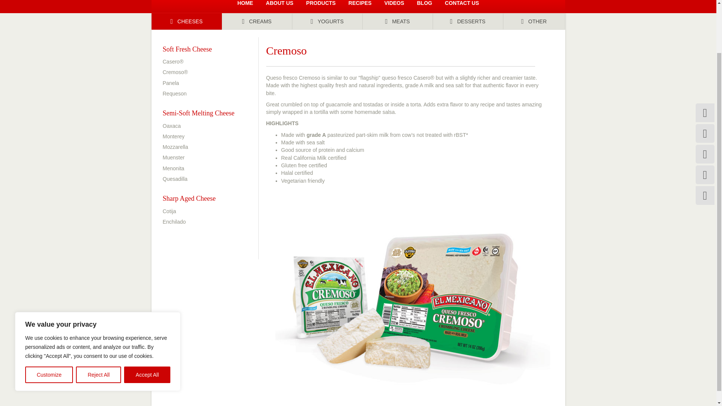 The height and width of the screenshot is (406, 722). I want to click on Panela, so click(171, 83).